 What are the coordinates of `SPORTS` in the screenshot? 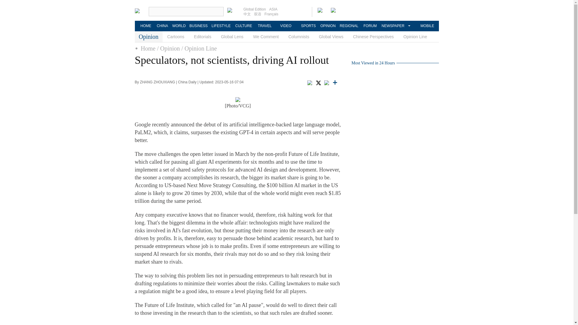 It's located at (308, 26).